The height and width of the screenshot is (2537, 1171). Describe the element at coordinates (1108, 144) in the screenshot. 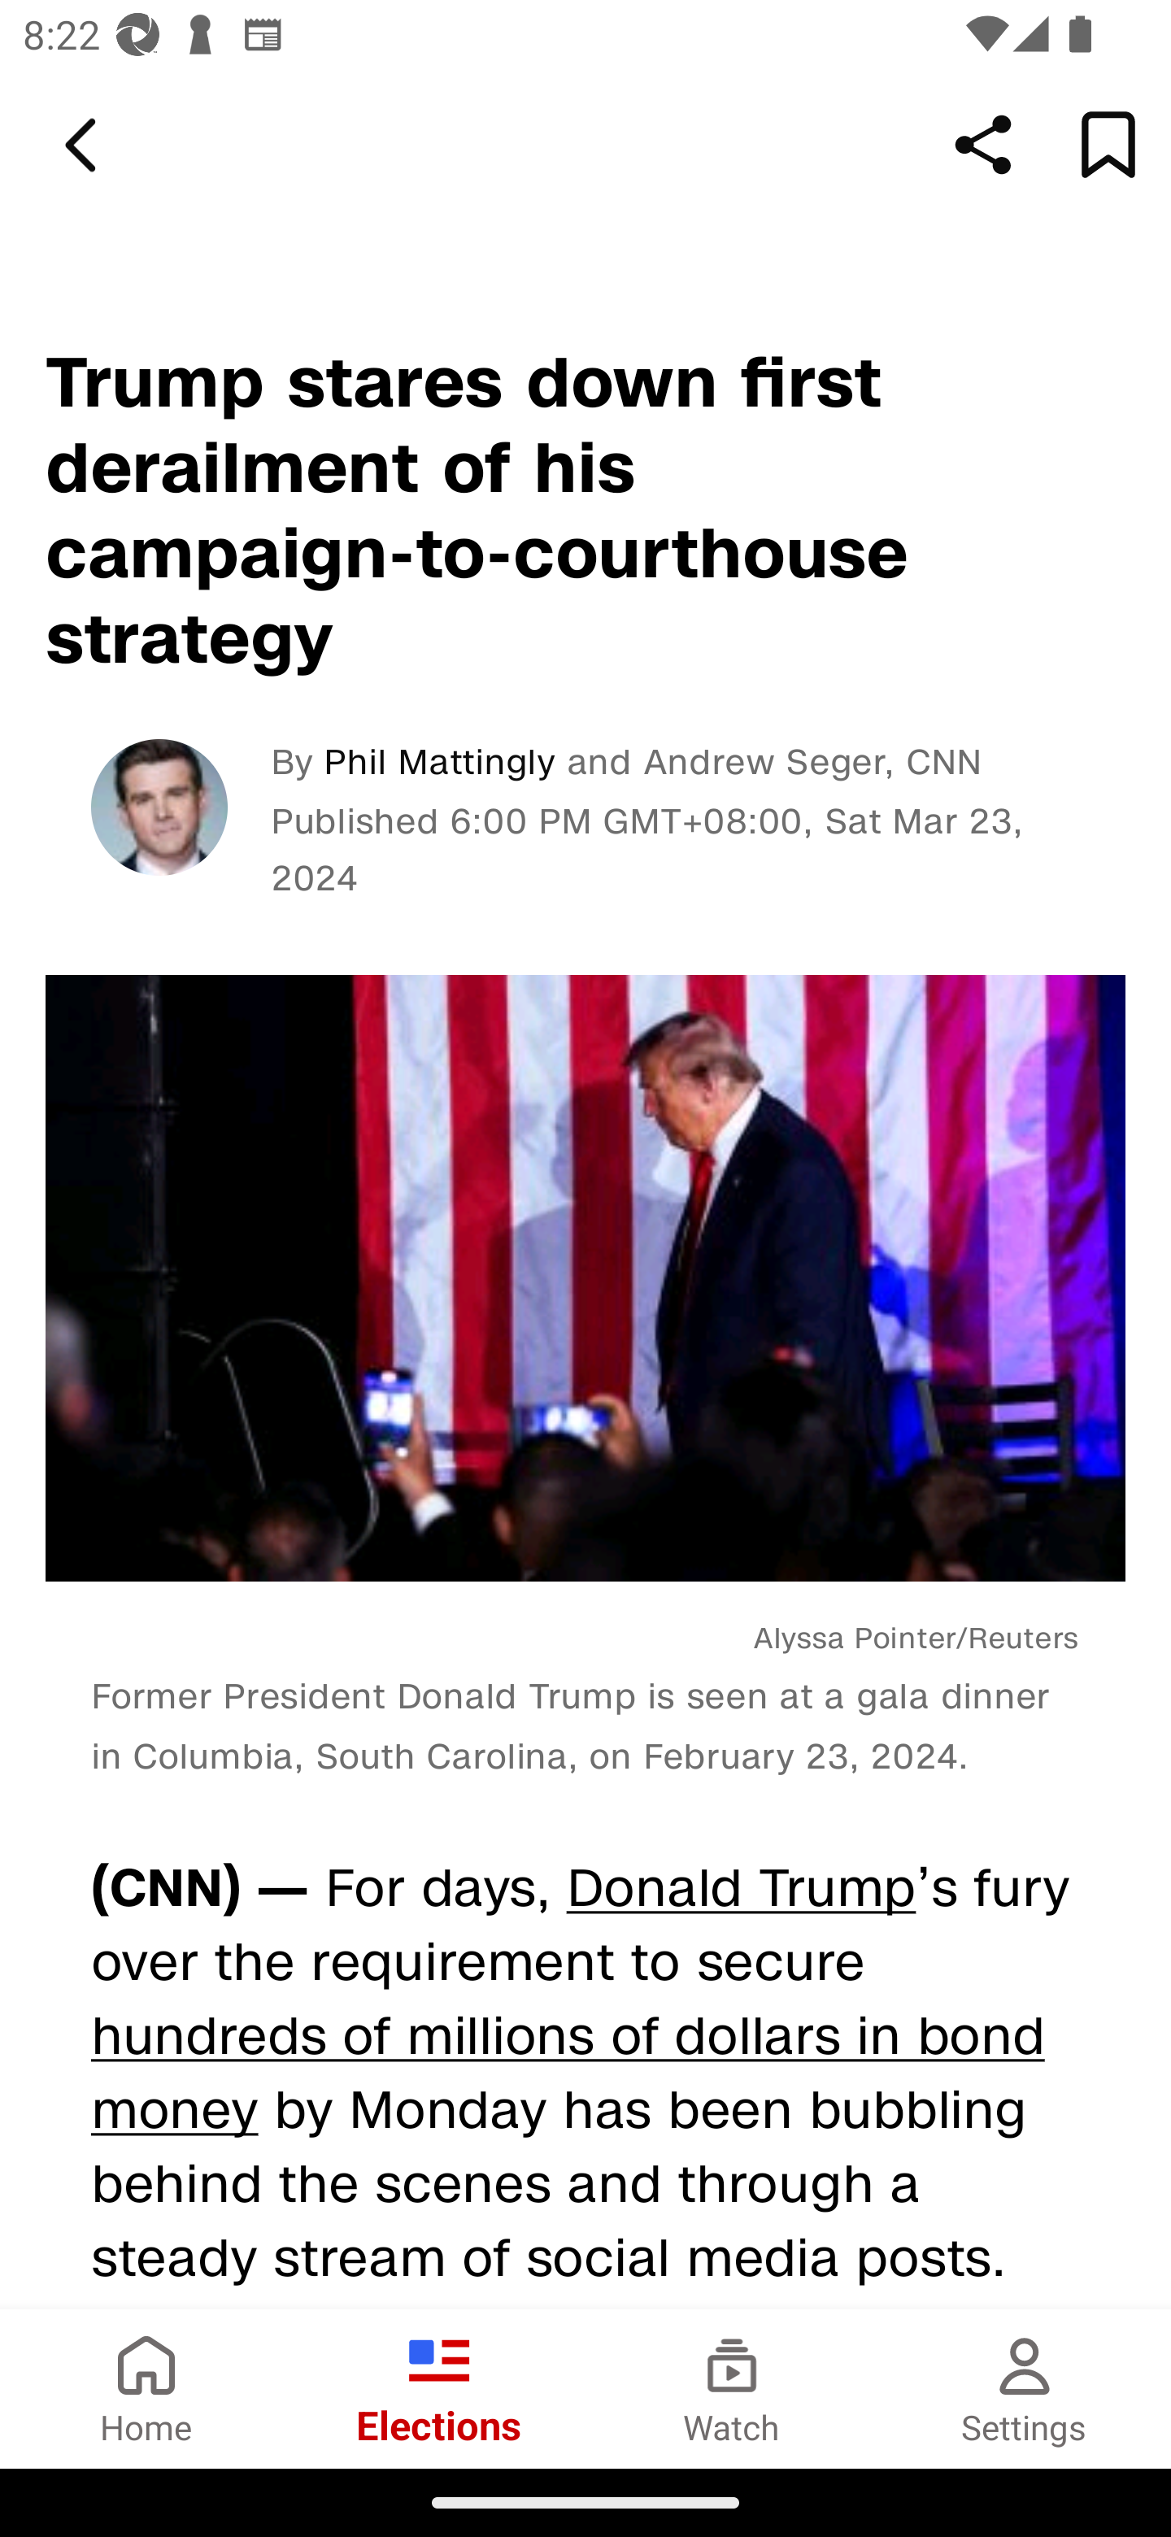

I see `Bookmark` at that location.